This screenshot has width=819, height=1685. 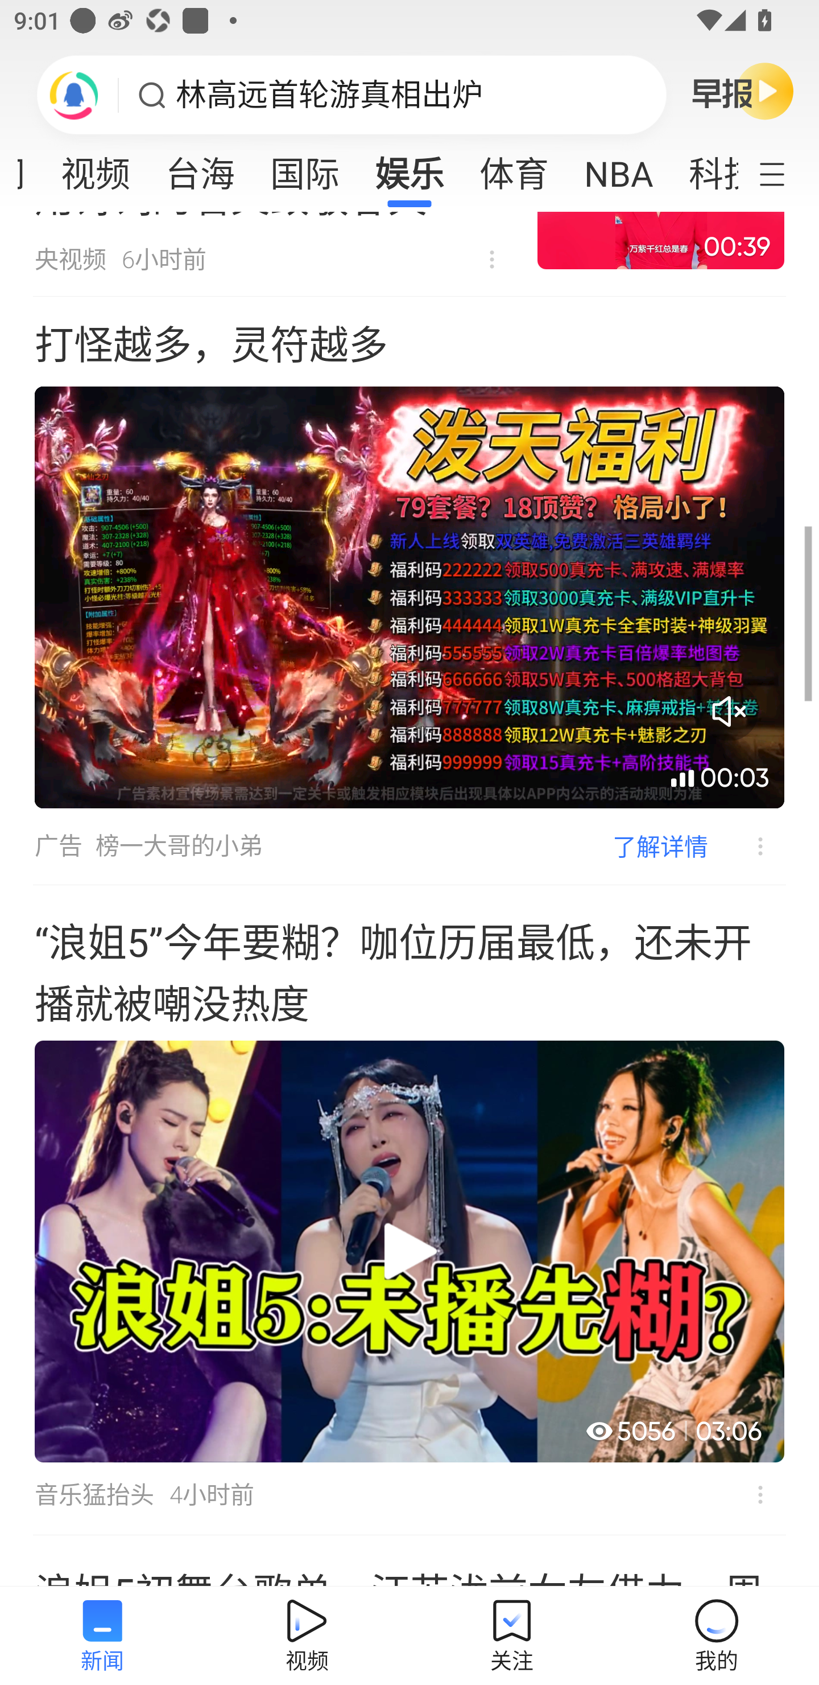 I want to click on 刷新, so click(x=74, y=94).